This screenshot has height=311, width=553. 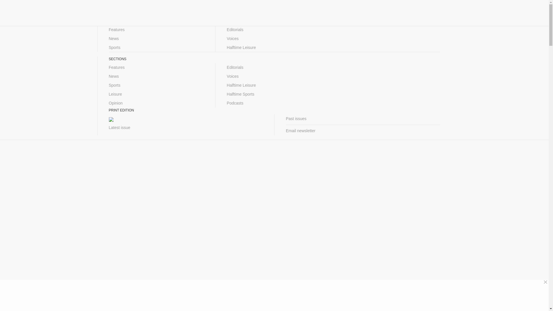 What do you see at coordinates (186, 128) in the screenshot?
I see `Latest issue` at bounding box center [186, 128].